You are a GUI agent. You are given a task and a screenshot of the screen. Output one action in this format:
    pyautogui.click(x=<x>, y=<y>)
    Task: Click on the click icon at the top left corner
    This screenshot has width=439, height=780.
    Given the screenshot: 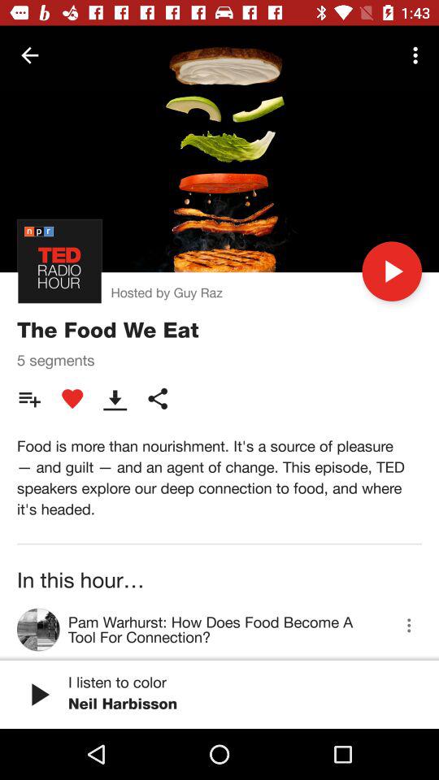 What is the action you would take?
    pyautogui.click(x=29, y=55)
    